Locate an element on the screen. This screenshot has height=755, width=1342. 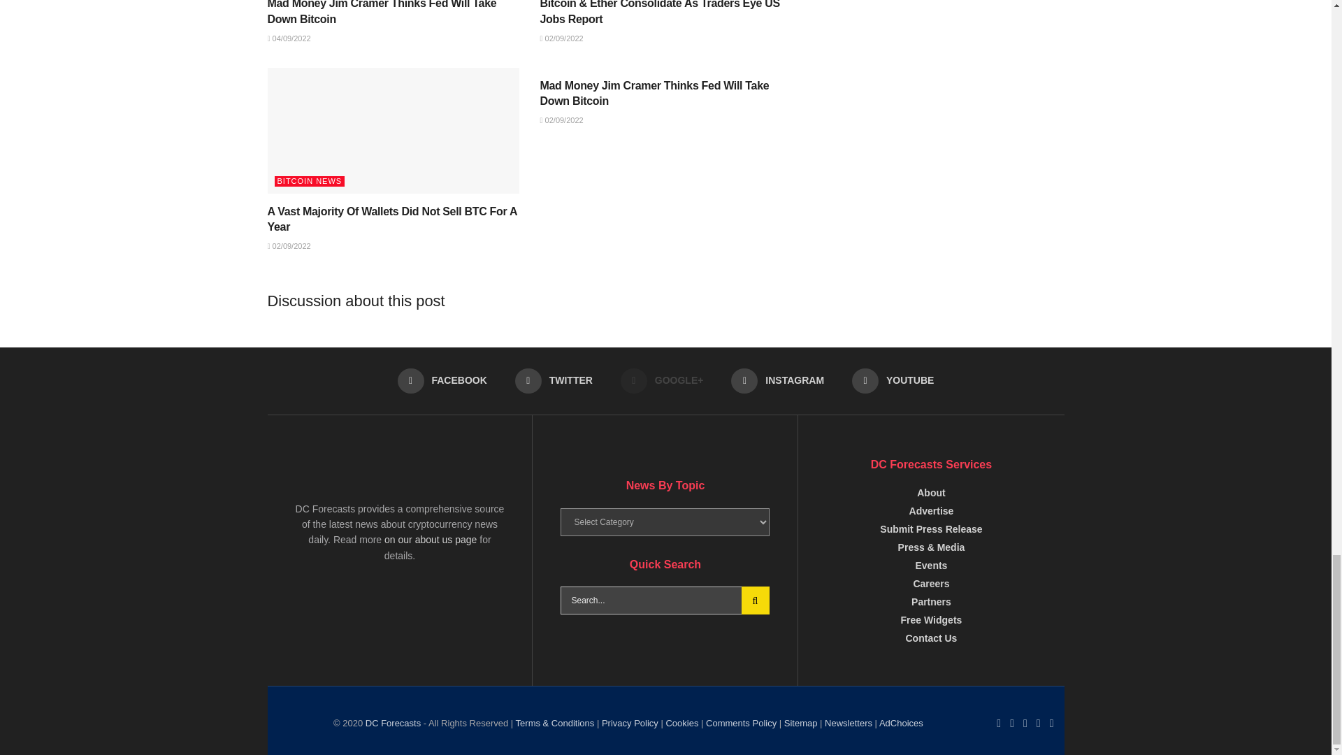
Newsletters is located at coordinates (900, 723).